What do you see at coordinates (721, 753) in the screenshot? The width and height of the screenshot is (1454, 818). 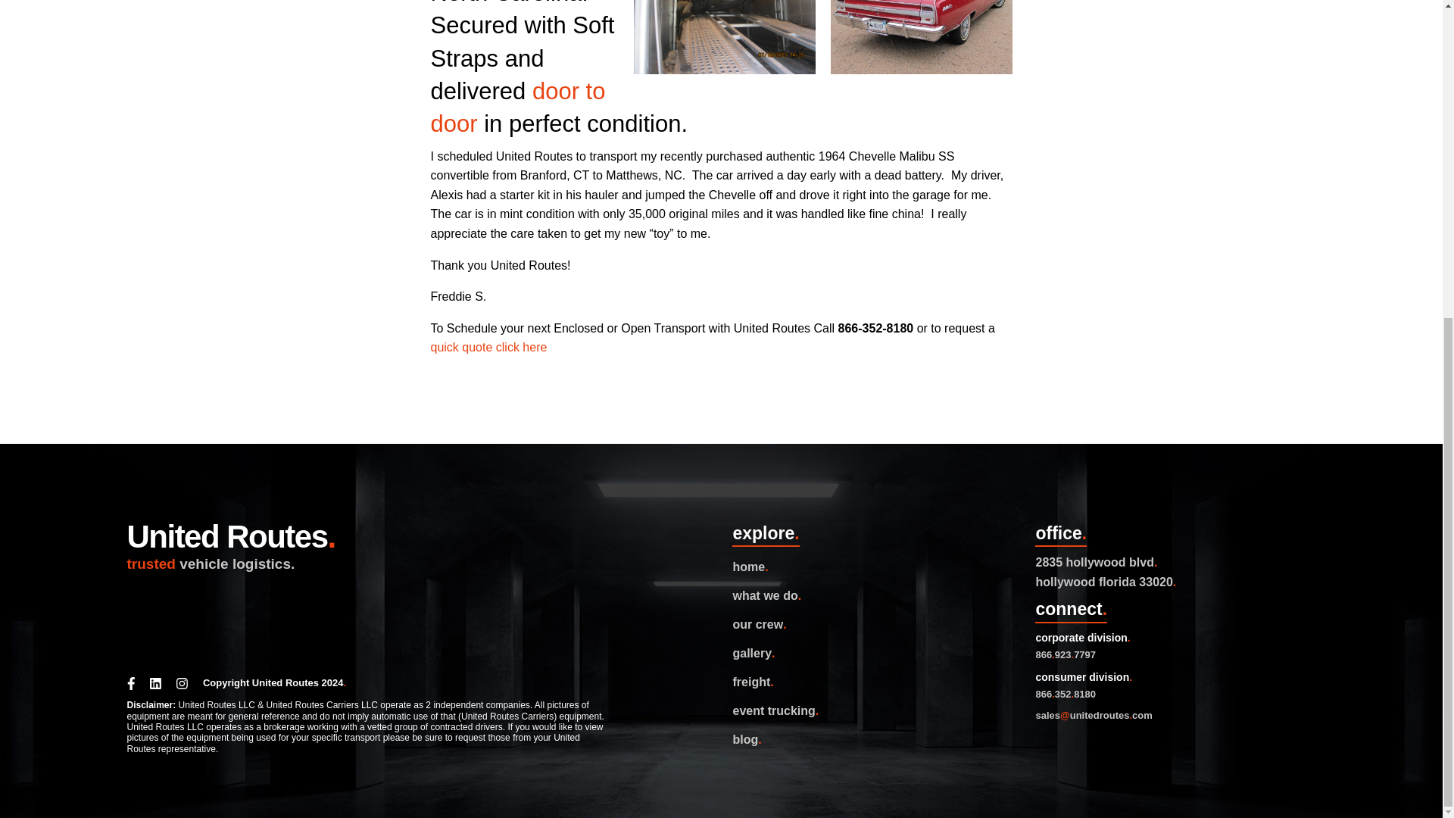 I see `866 352 8180` at bounding box center [721, 753].